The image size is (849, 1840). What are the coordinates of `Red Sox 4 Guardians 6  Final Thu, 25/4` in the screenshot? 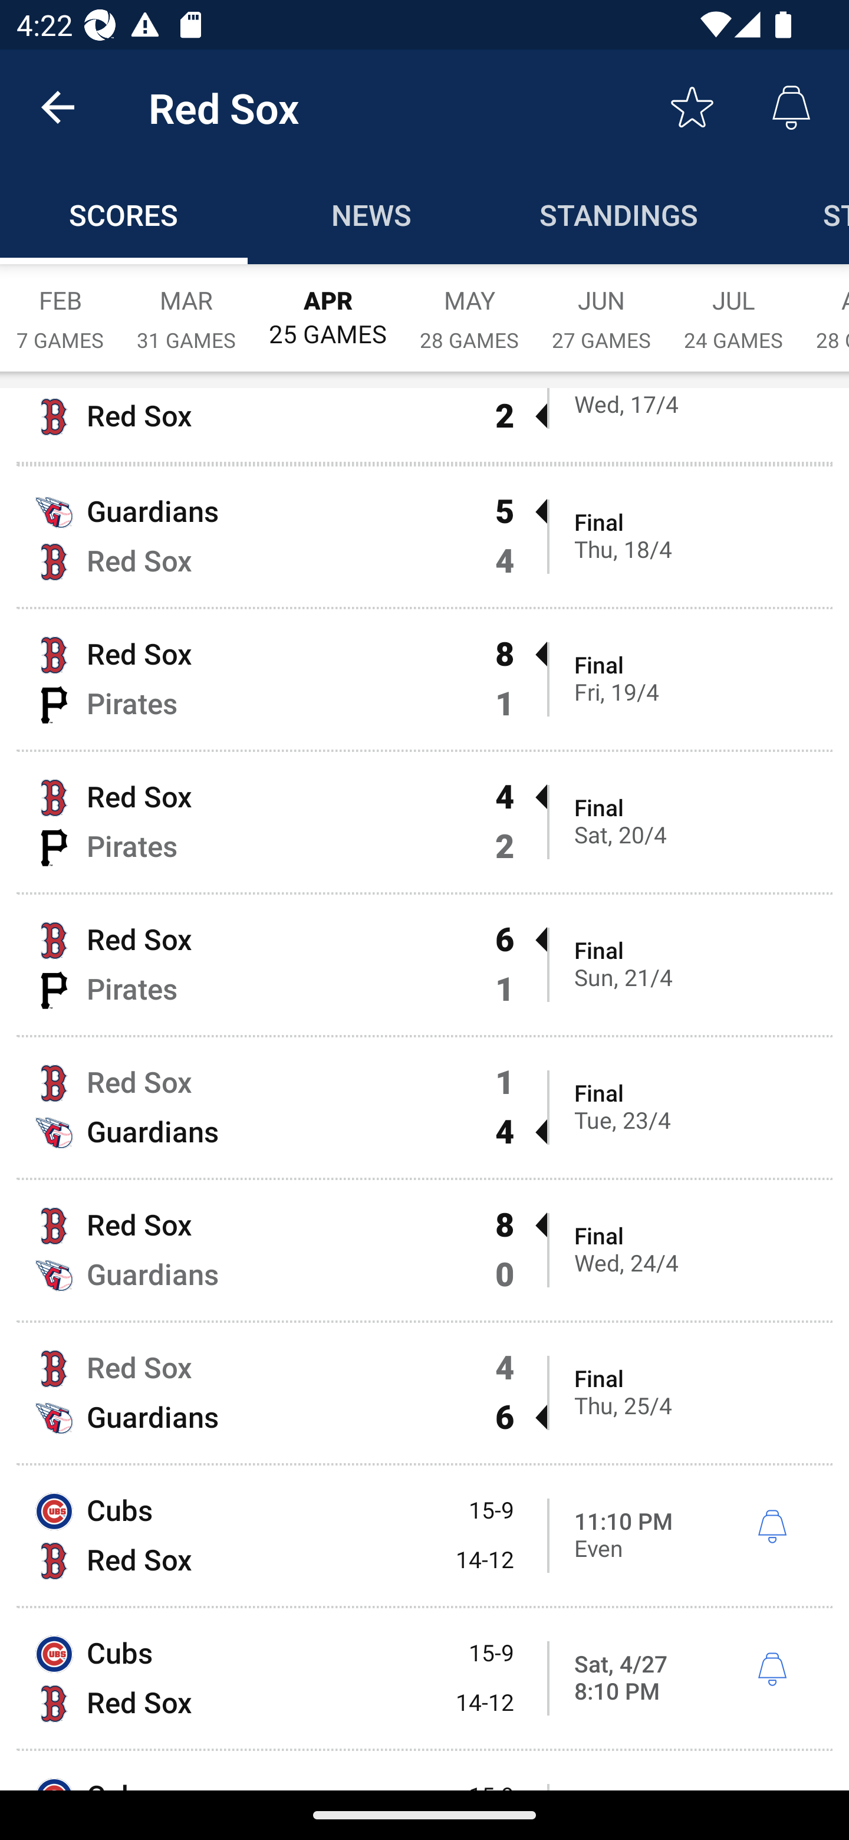 It's located at (424, 1393).